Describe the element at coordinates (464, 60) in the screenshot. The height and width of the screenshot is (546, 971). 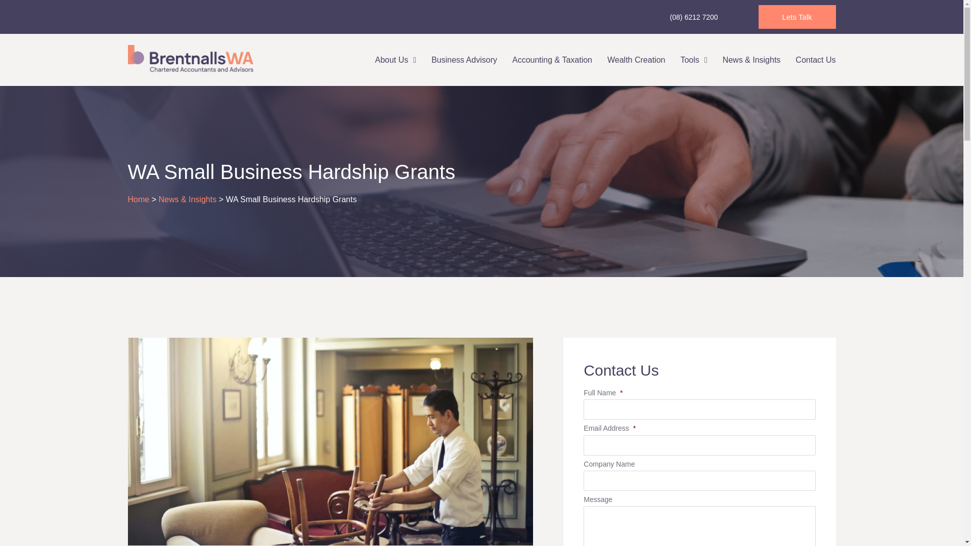
I see `Business Advisory` at that location.